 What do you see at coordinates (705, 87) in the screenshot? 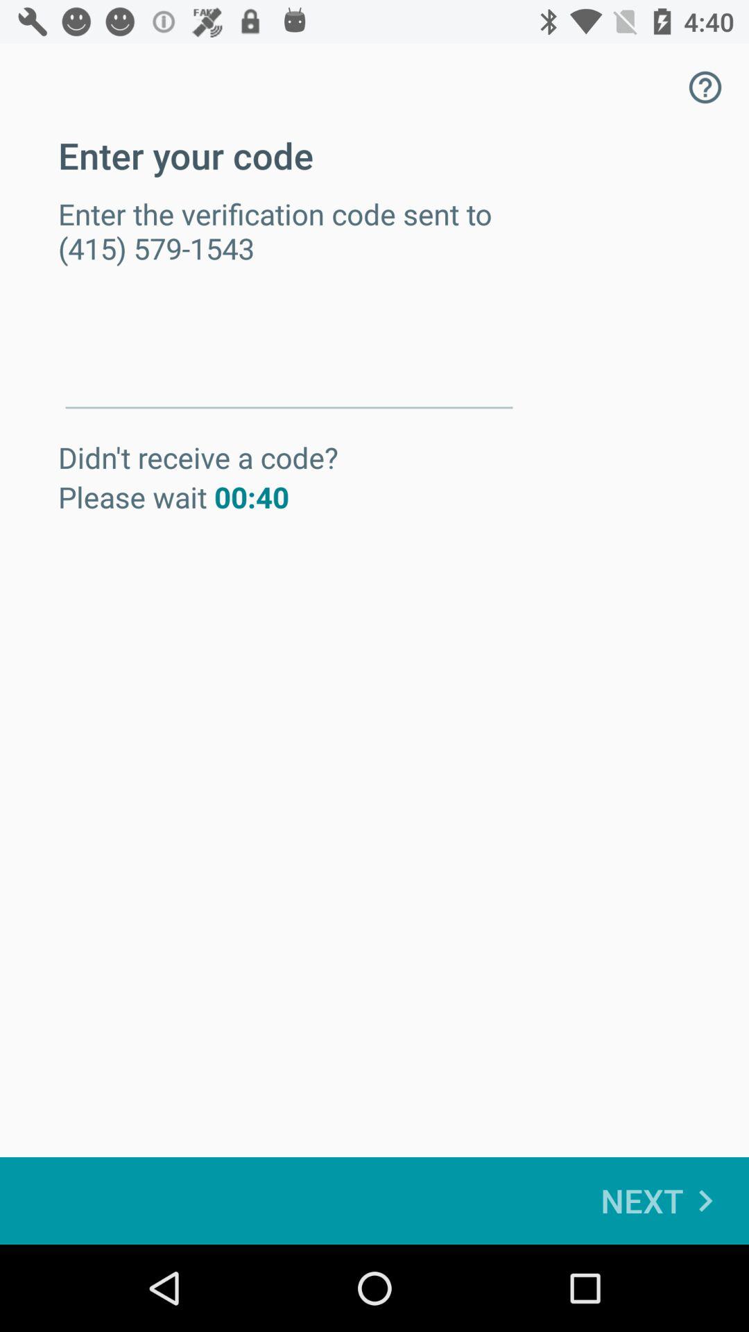
I see `turn on item to the right of the enter your code item` at bounding box center [705, 87].